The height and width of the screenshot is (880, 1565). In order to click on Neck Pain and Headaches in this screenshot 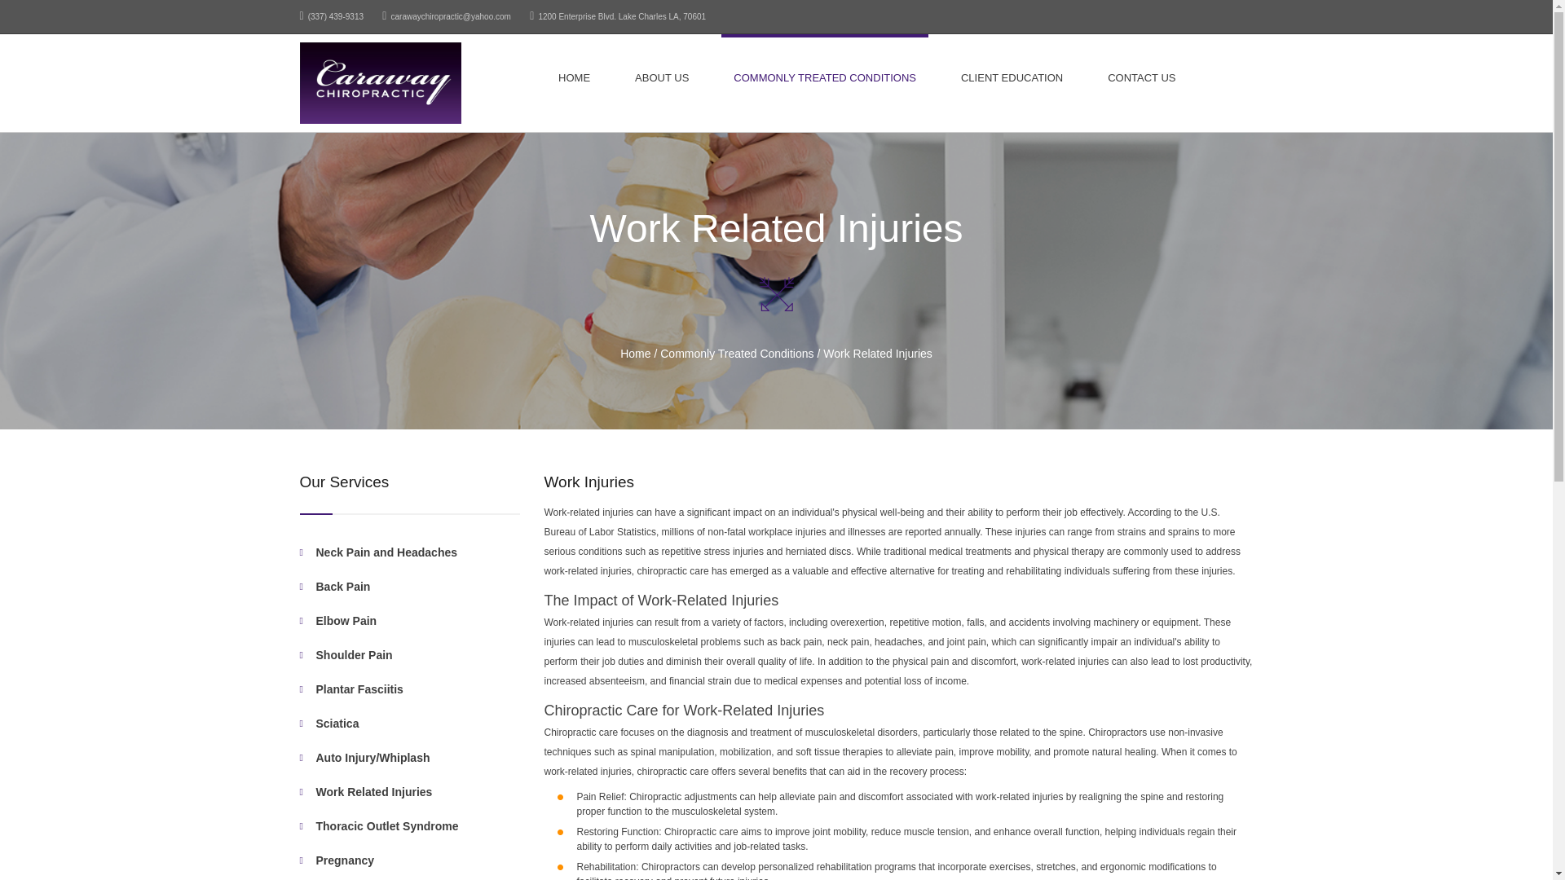, I will do `click(417, 552)`.